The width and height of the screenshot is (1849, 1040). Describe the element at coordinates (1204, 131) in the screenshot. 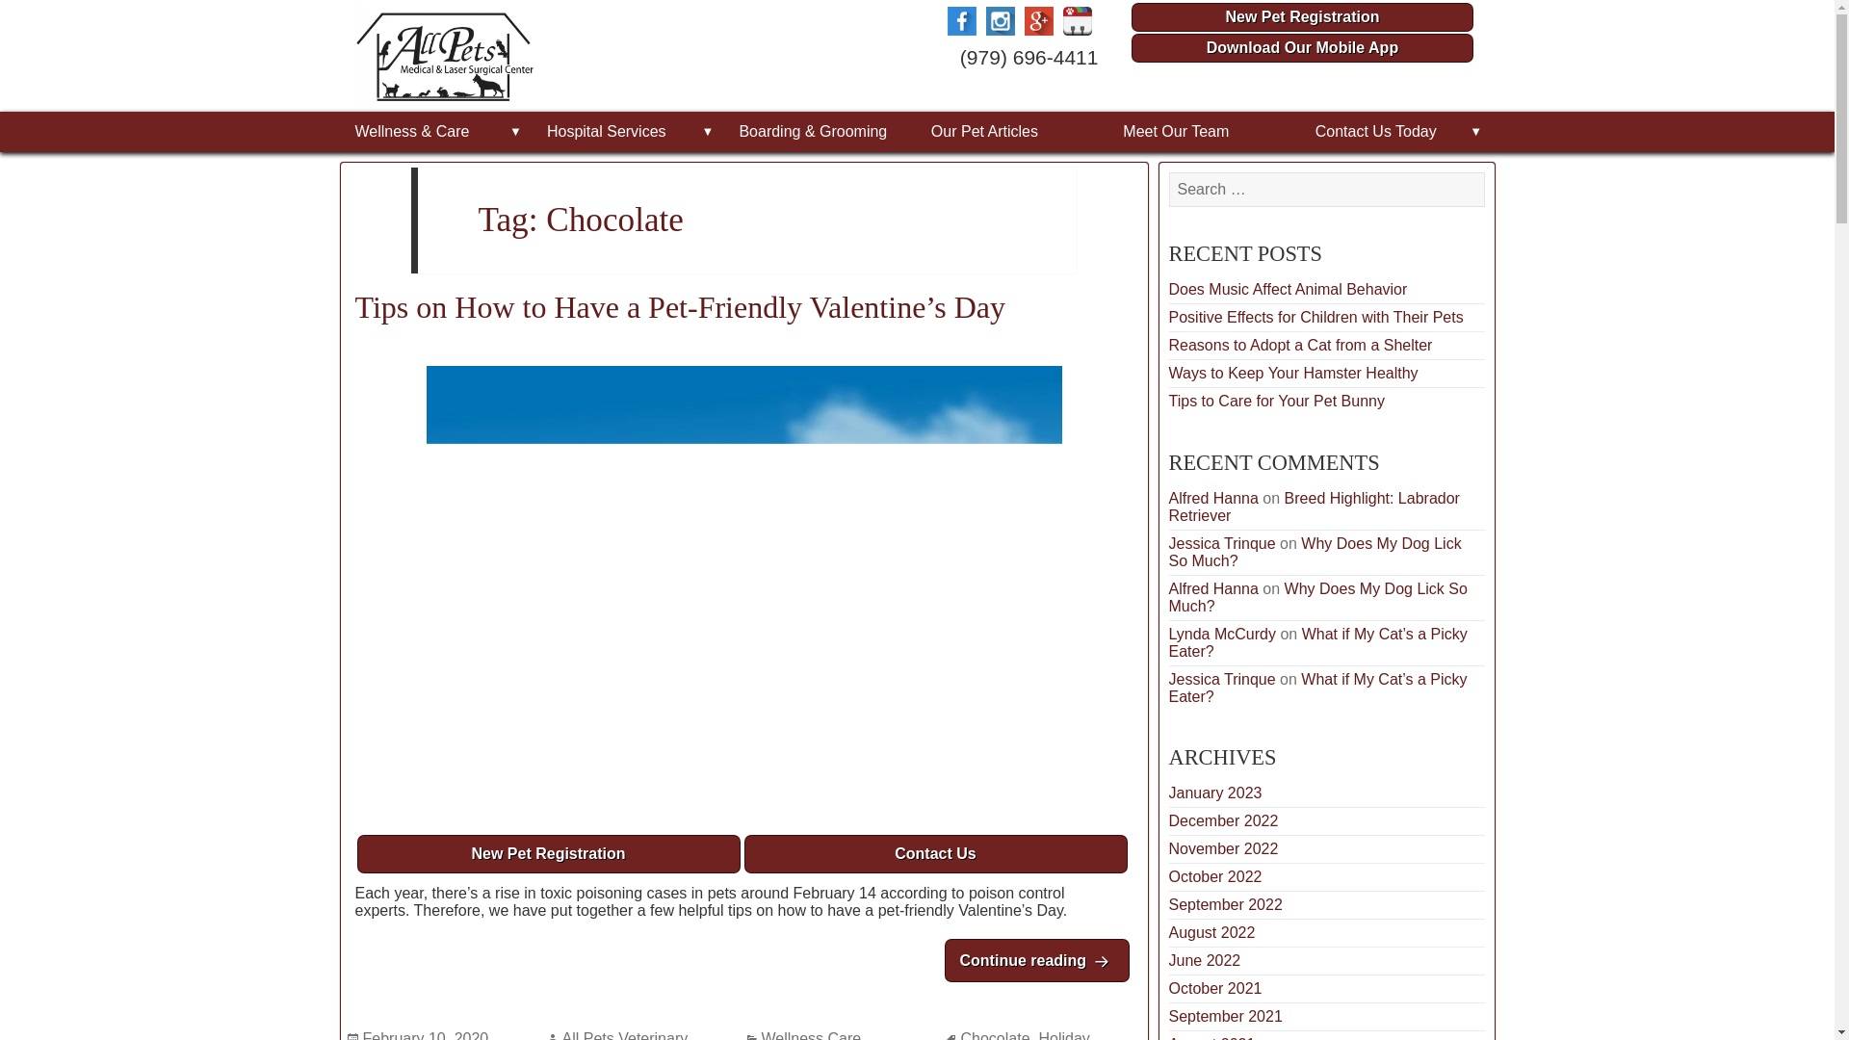

I see `Meet Our Team` at that location.